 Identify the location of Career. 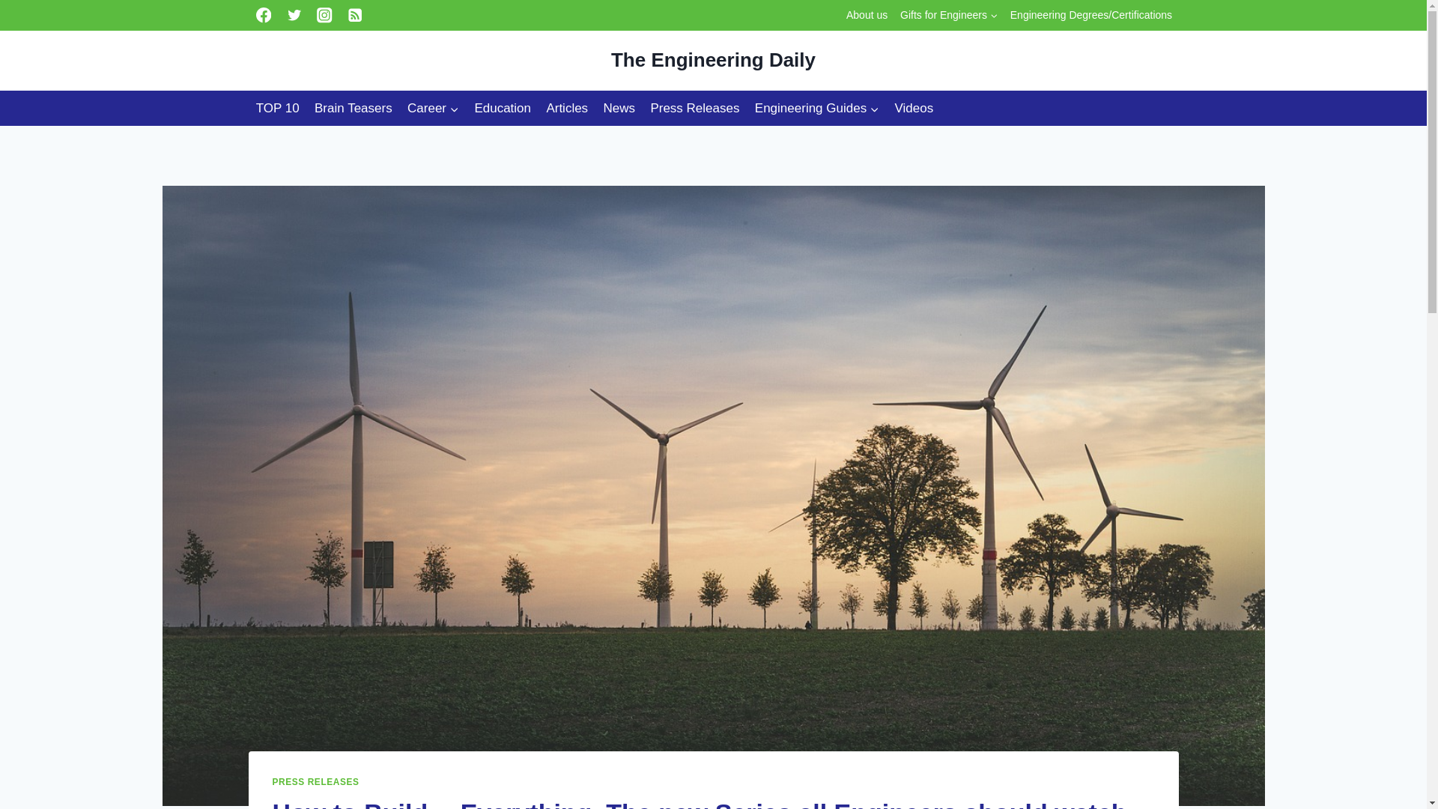
(433, 108).